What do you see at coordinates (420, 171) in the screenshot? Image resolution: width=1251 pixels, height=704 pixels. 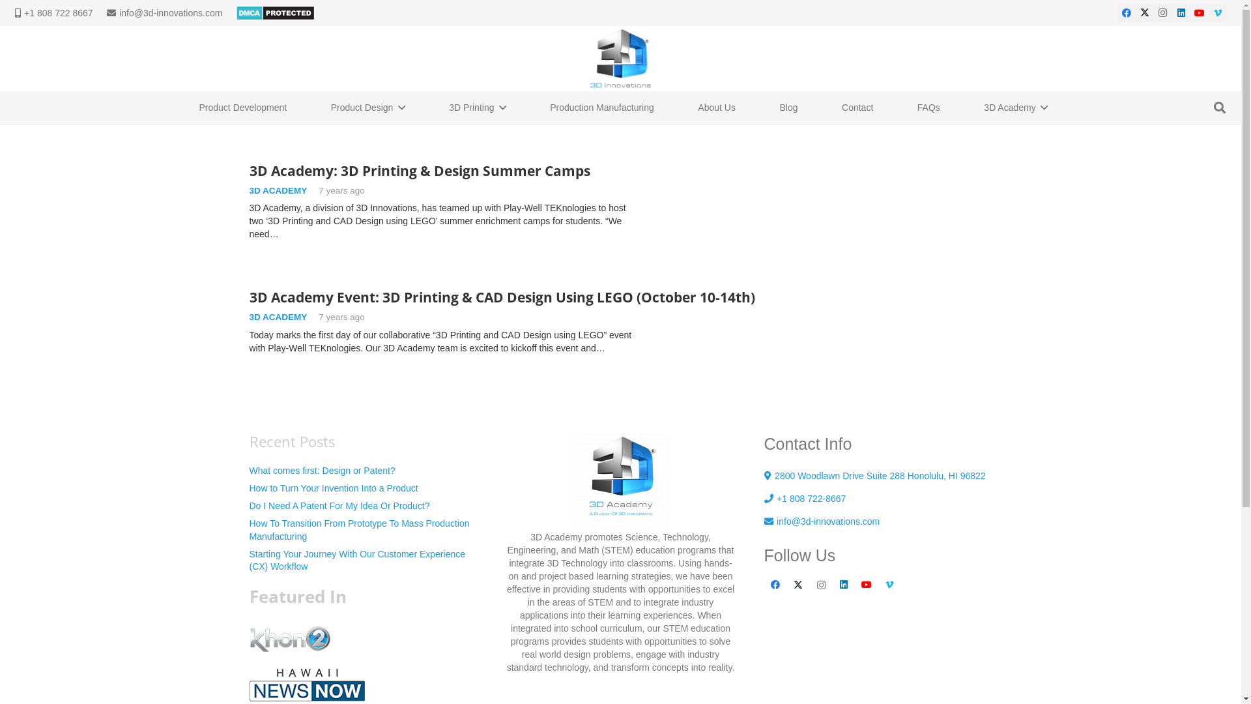 I see `3D Academy: 3D Printing & Design Summer Camps` at bounding box center [420, 171].